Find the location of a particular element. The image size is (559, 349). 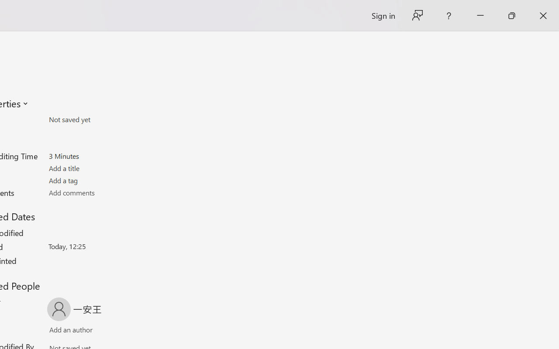

Title is located at coordinates (100, 168).